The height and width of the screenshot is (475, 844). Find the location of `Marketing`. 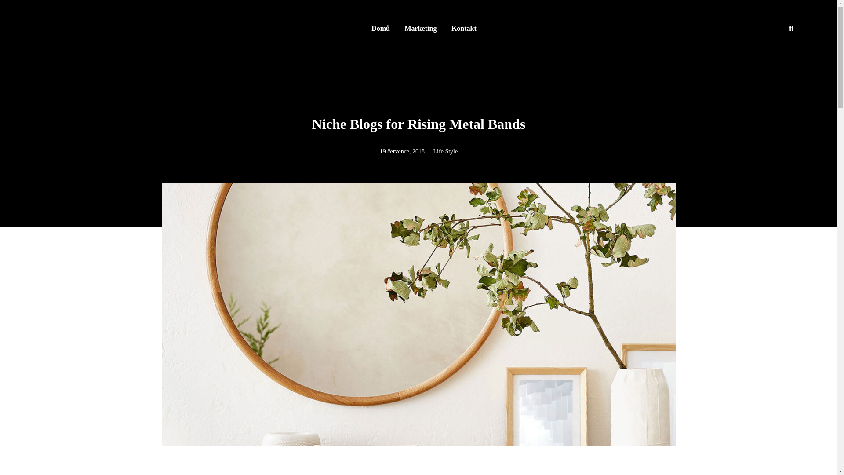

Marketing is located at coordinates (421, 29).